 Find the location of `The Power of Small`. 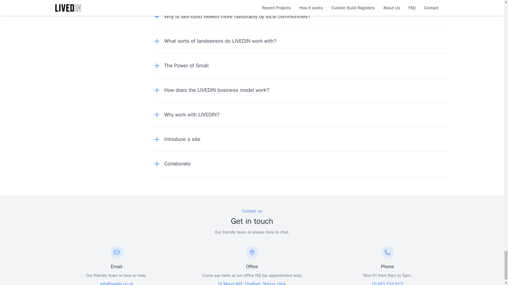

The Power of Small is located at coordinates (183, 66).